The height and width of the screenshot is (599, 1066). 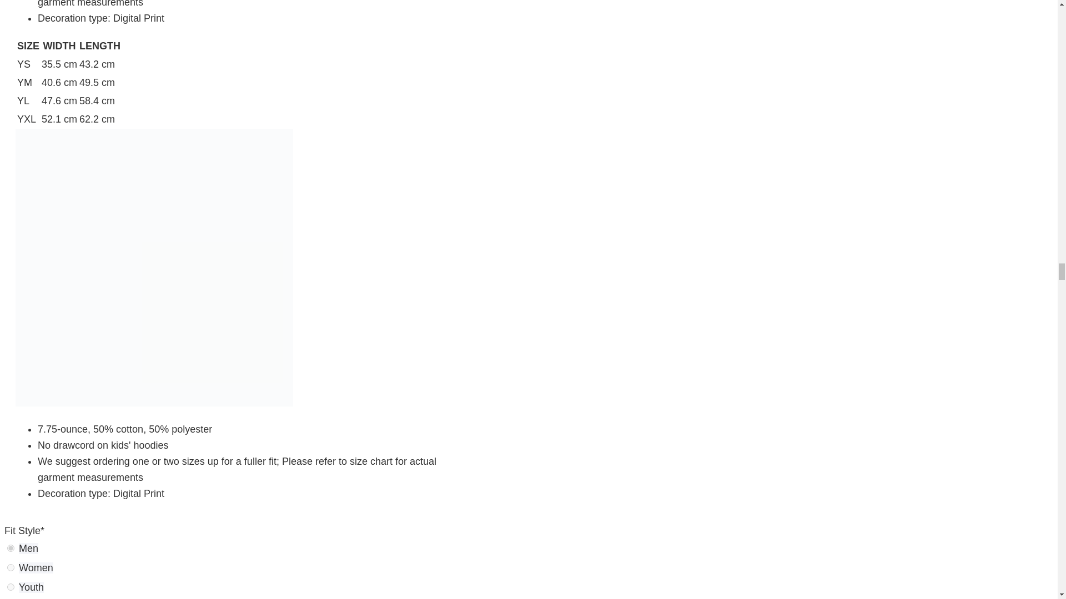 I want to click on Men, so click(x=29, y=548).